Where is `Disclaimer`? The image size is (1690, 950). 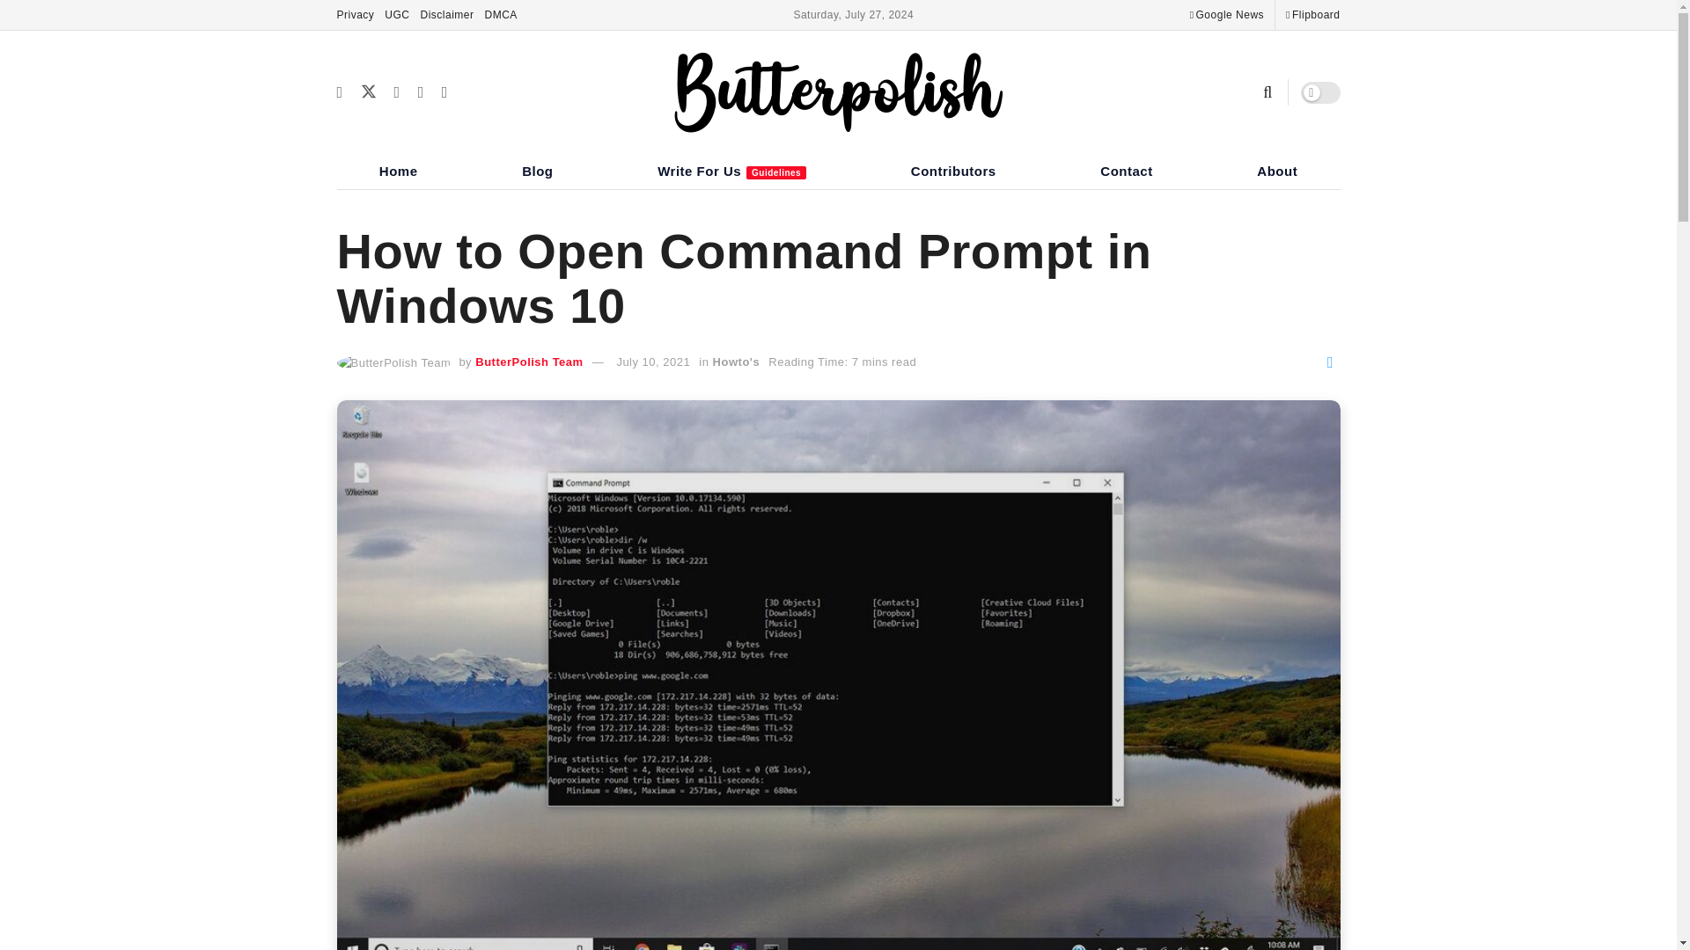 Disclaimer is located at coordinates (447, 14).